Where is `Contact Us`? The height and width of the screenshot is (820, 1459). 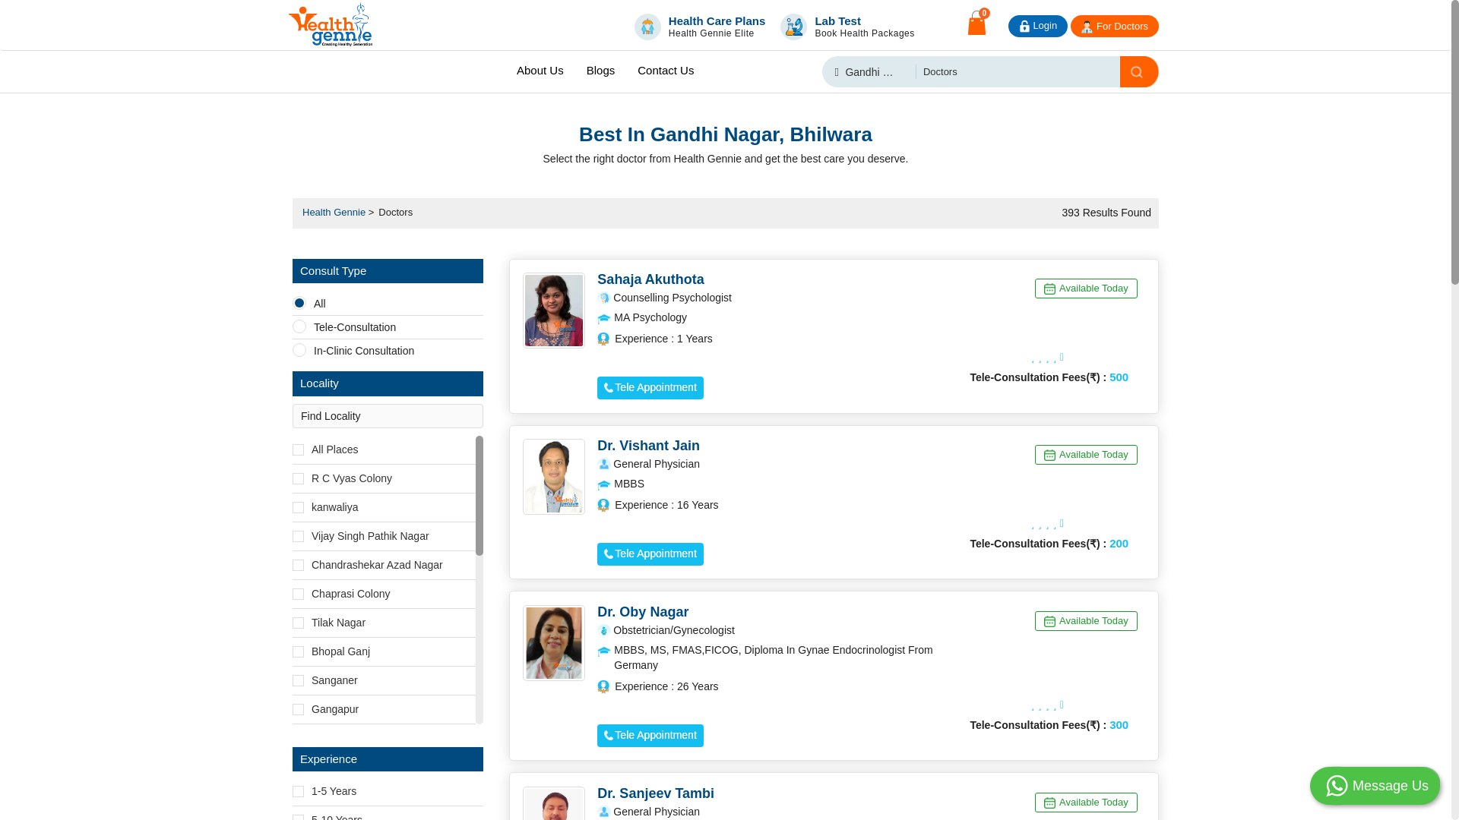
Contact Us is located at coordinates (540, 70).